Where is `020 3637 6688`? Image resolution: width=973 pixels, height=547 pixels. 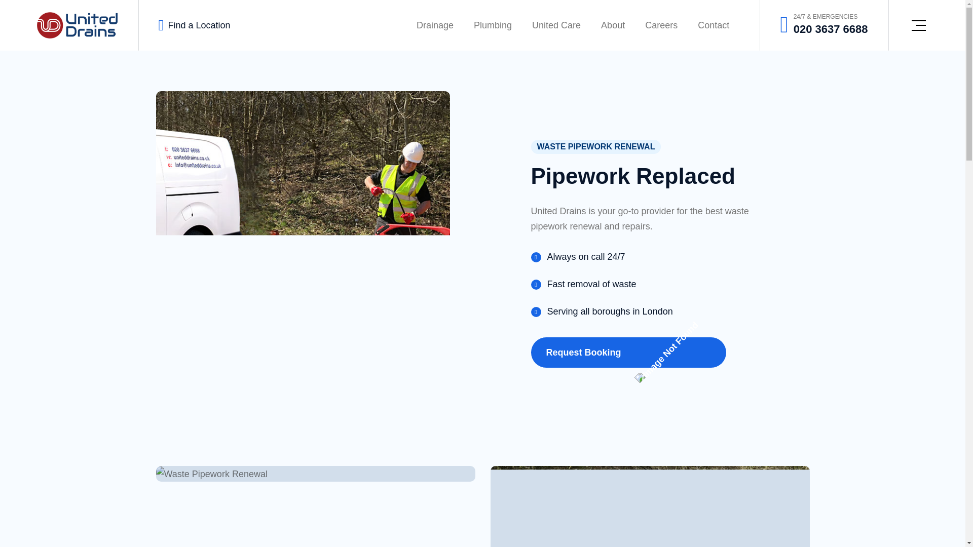 020 3637 6688 is located at coordinates (831, 28).